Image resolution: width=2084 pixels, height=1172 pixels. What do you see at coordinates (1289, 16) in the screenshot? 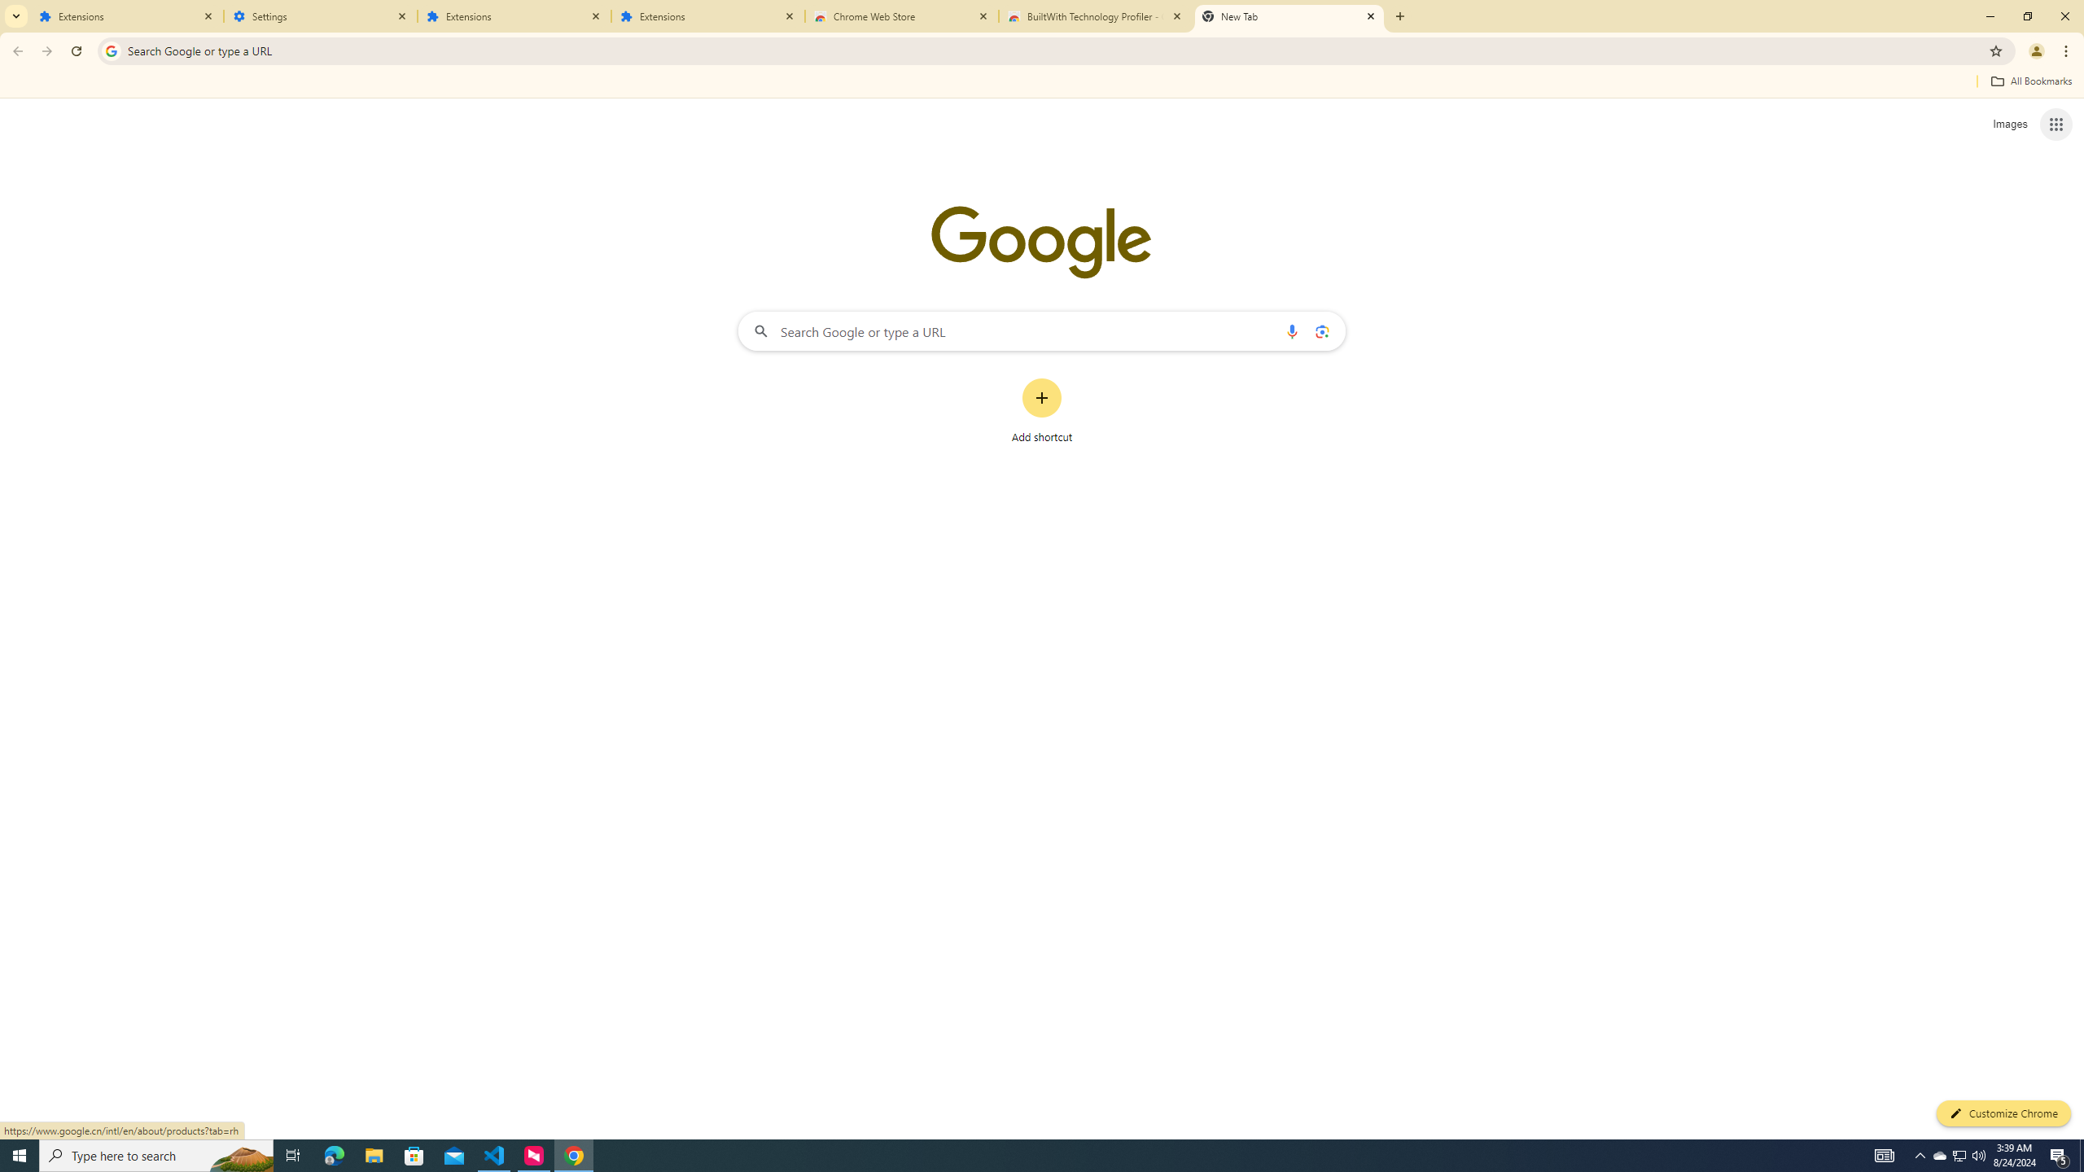
I see `New Tab` at bounding box center [1289, 16].